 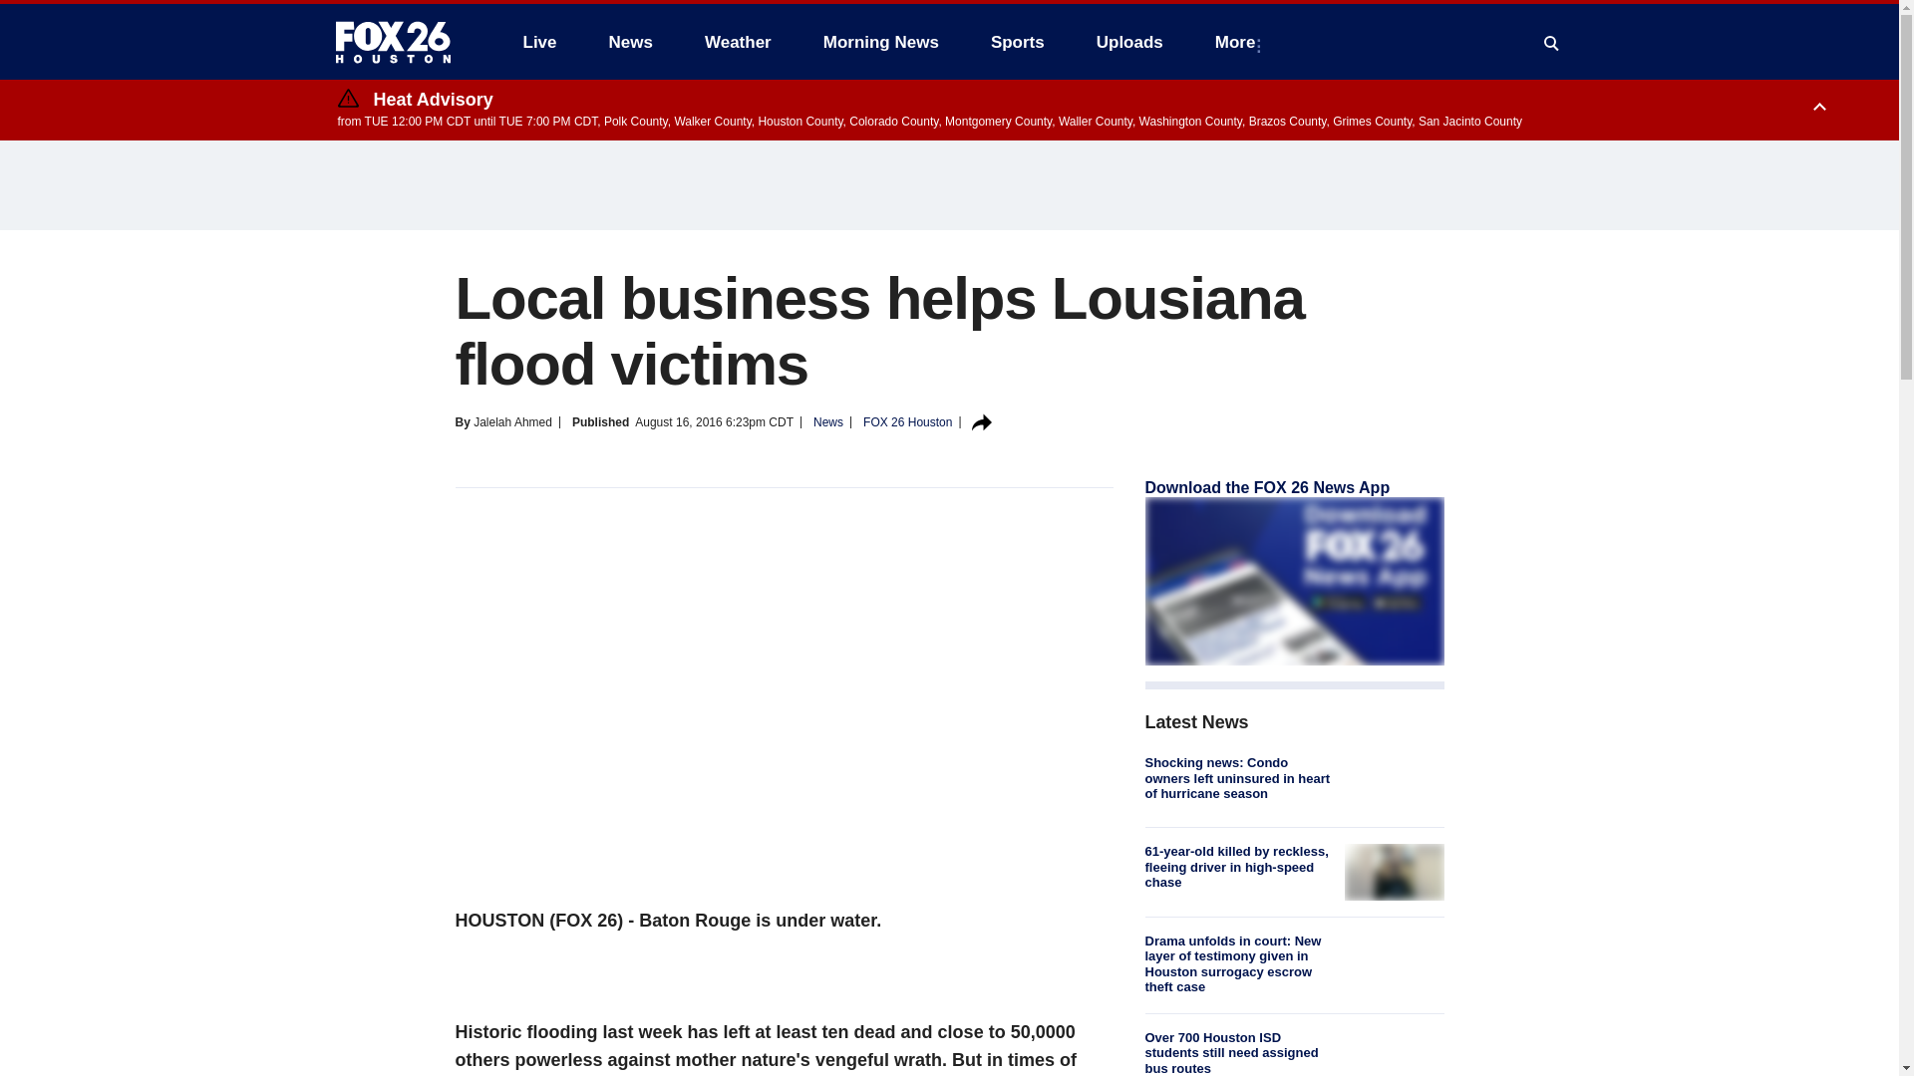 What do you see at coordinates (1129, 42) in the screenshot?
I see `Uploads` at bounding box center [1129, 42].